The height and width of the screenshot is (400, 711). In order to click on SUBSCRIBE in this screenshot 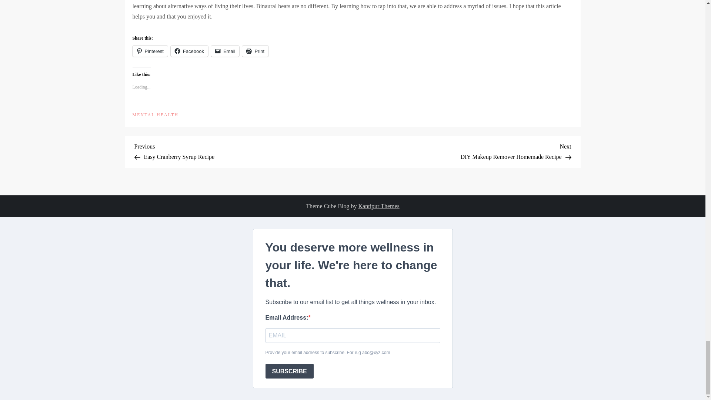, I will do `click(289, 371)`.